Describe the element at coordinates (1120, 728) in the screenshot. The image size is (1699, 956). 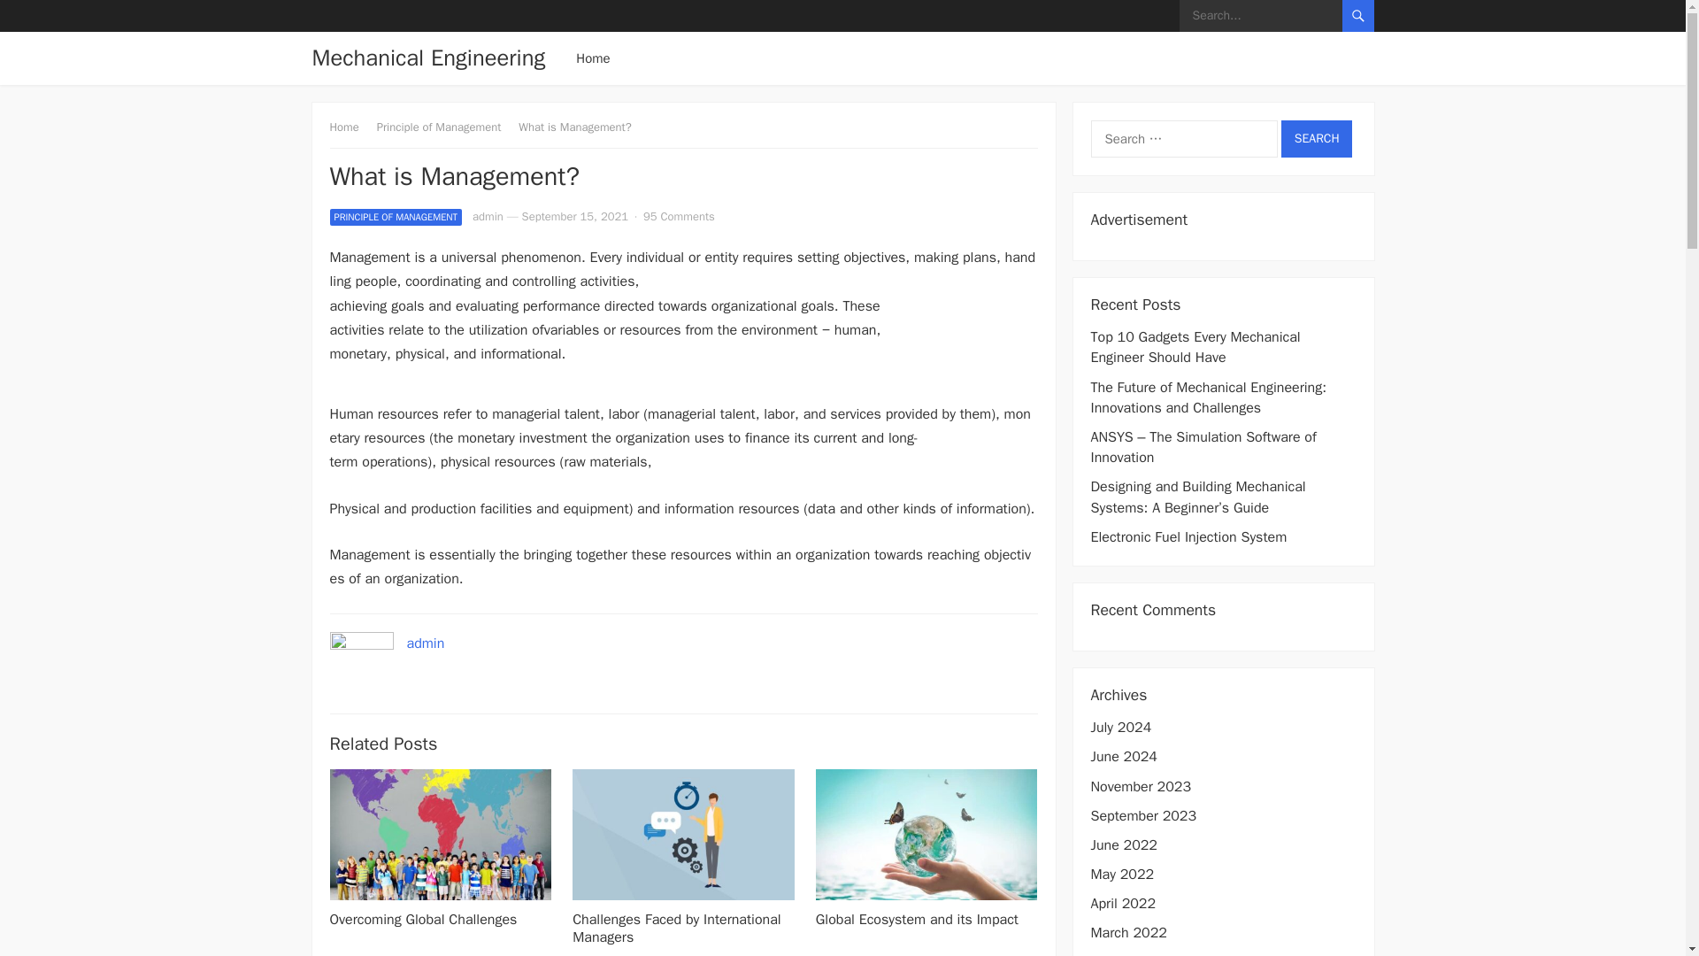
I see `July 2024` at that location.